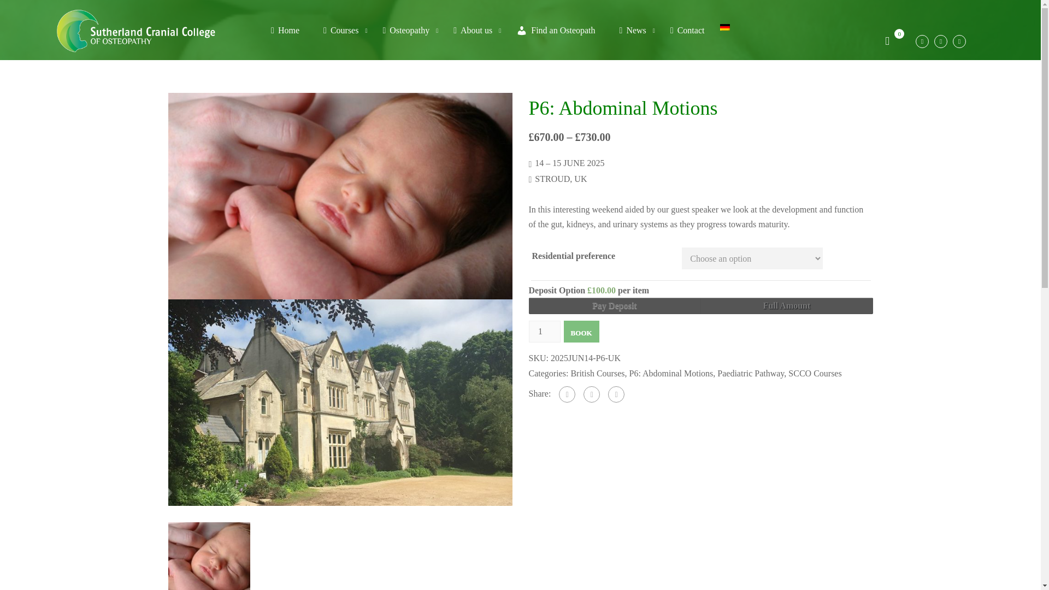 This screenshot has height=590, width=1049. I want to click on Pinterest, so click(616, 394).